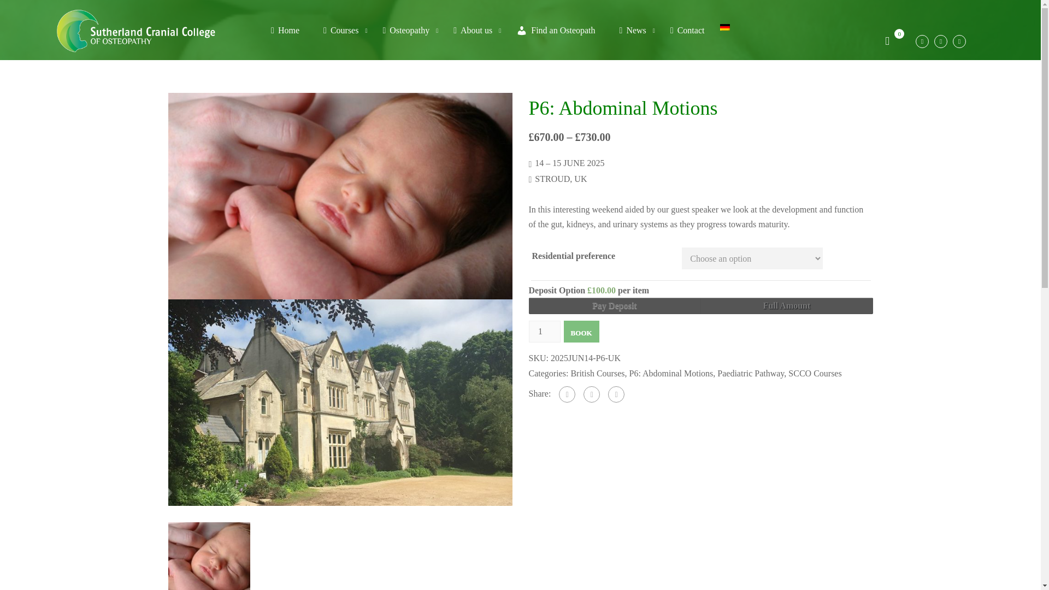 This screenshot has height=590, width=1049. I want to click on Pinterest, so click(616, 394).